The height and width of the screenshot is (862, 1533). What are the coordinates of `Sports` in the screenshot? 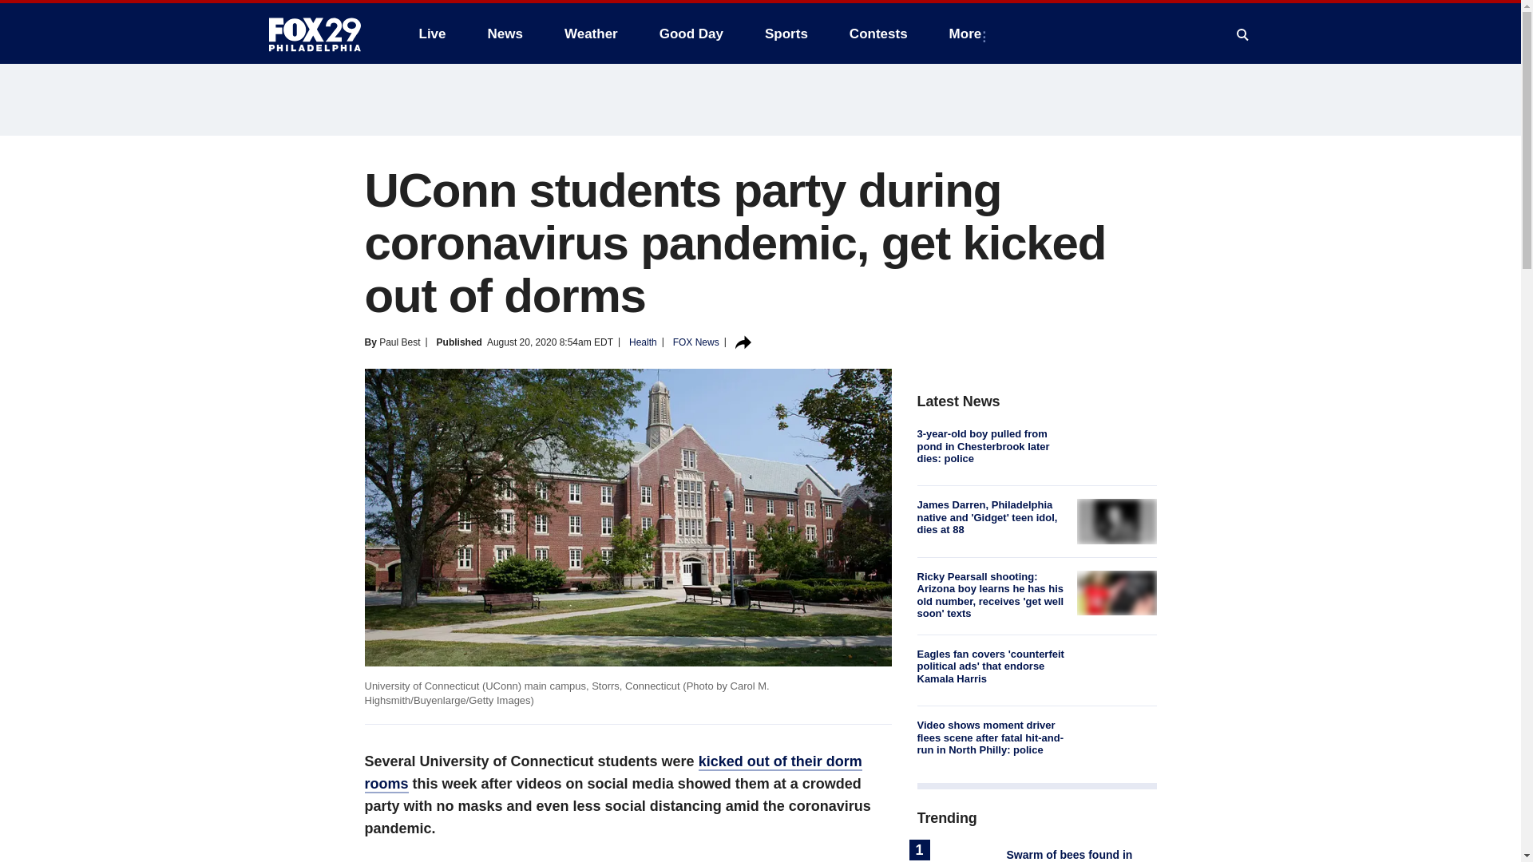 It's located at (786, 34).